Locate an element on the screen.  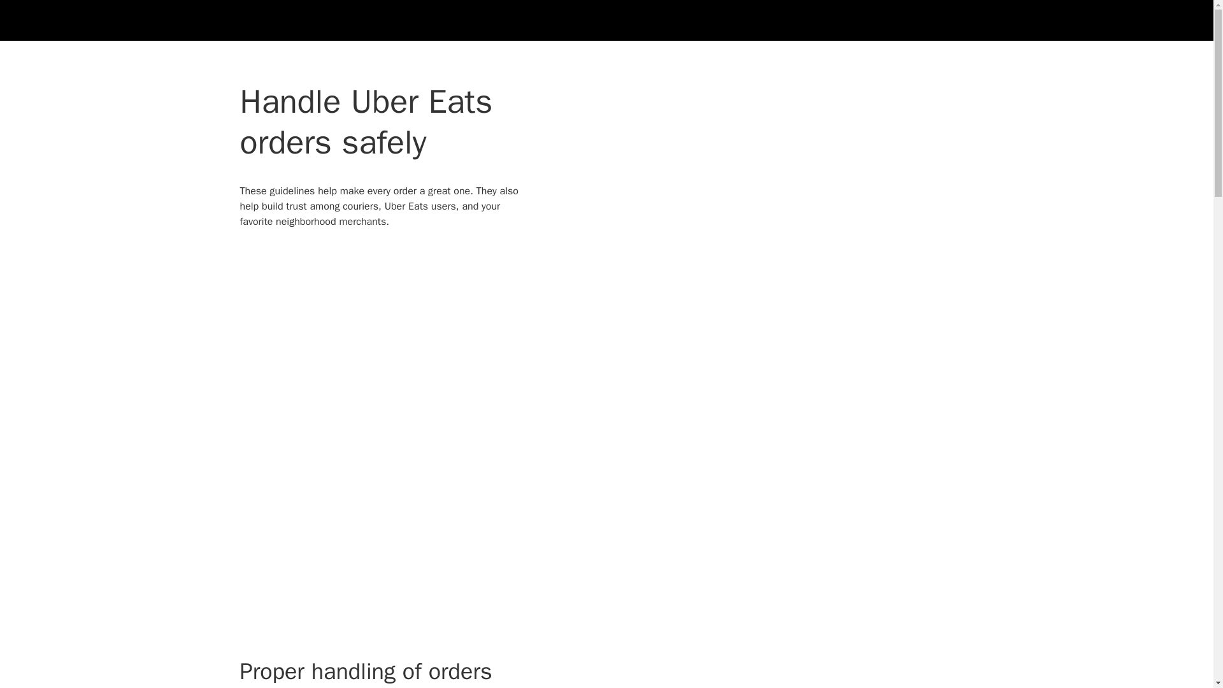
Uber is located at coordinates (214, 20).